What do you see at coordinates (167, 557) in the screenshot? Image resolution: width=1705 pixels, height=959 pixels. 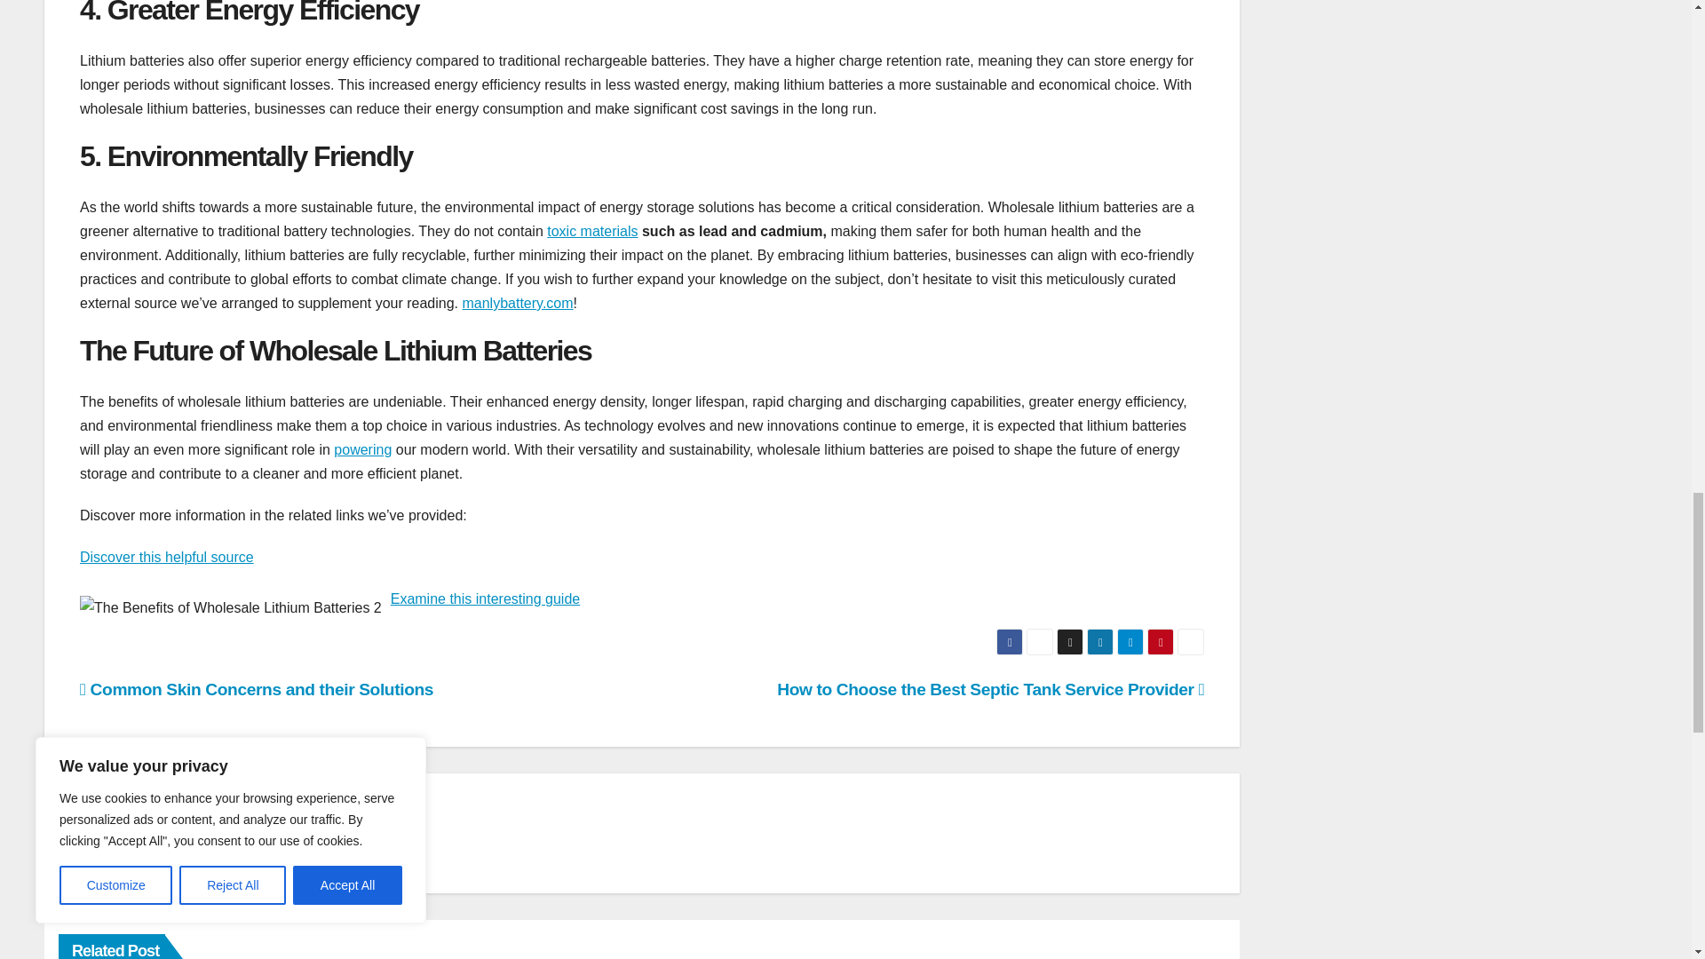 I see `Discover this helpful source` at bounding box center [167, 557].